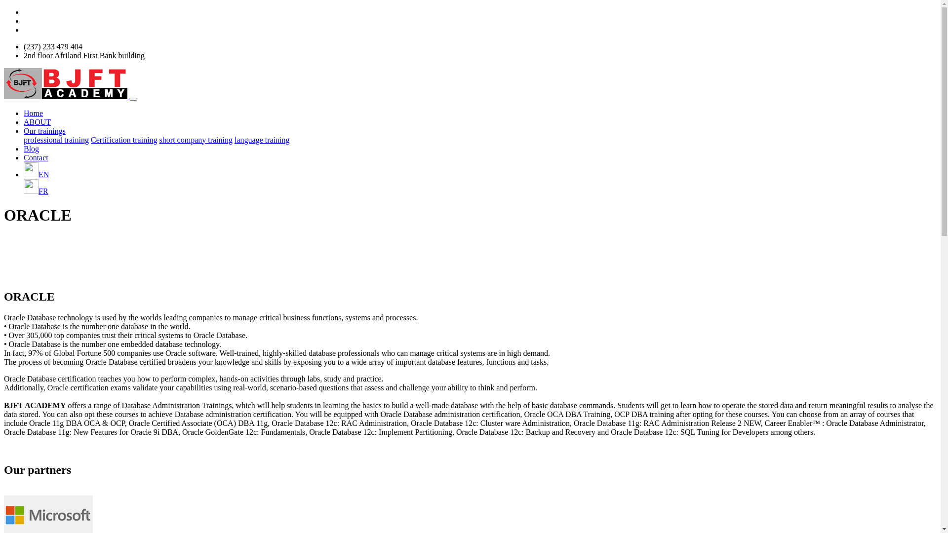 Image resolution: width=948 pixels, height=533 pixels. I want to click on Our trainings, so click(44, 130).